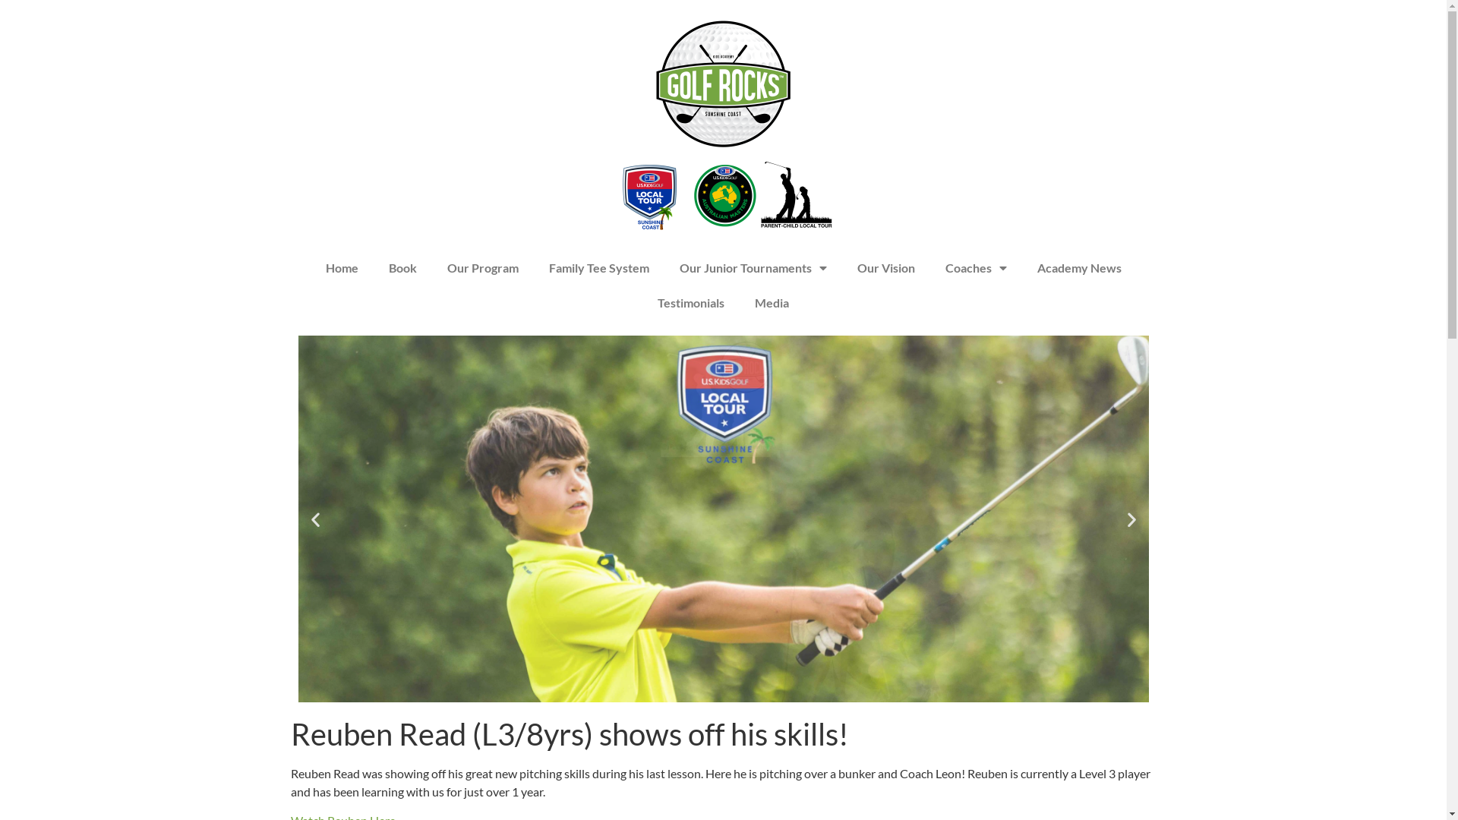 The image size is (1458, 820). I want to click on Media, so click(772, 303).